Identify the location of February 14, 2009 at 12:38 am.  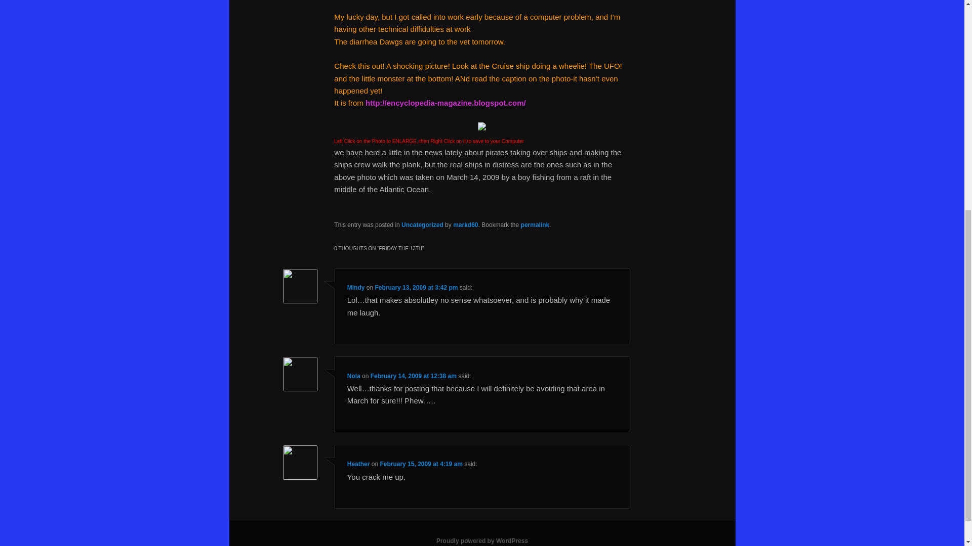
(413, 376).